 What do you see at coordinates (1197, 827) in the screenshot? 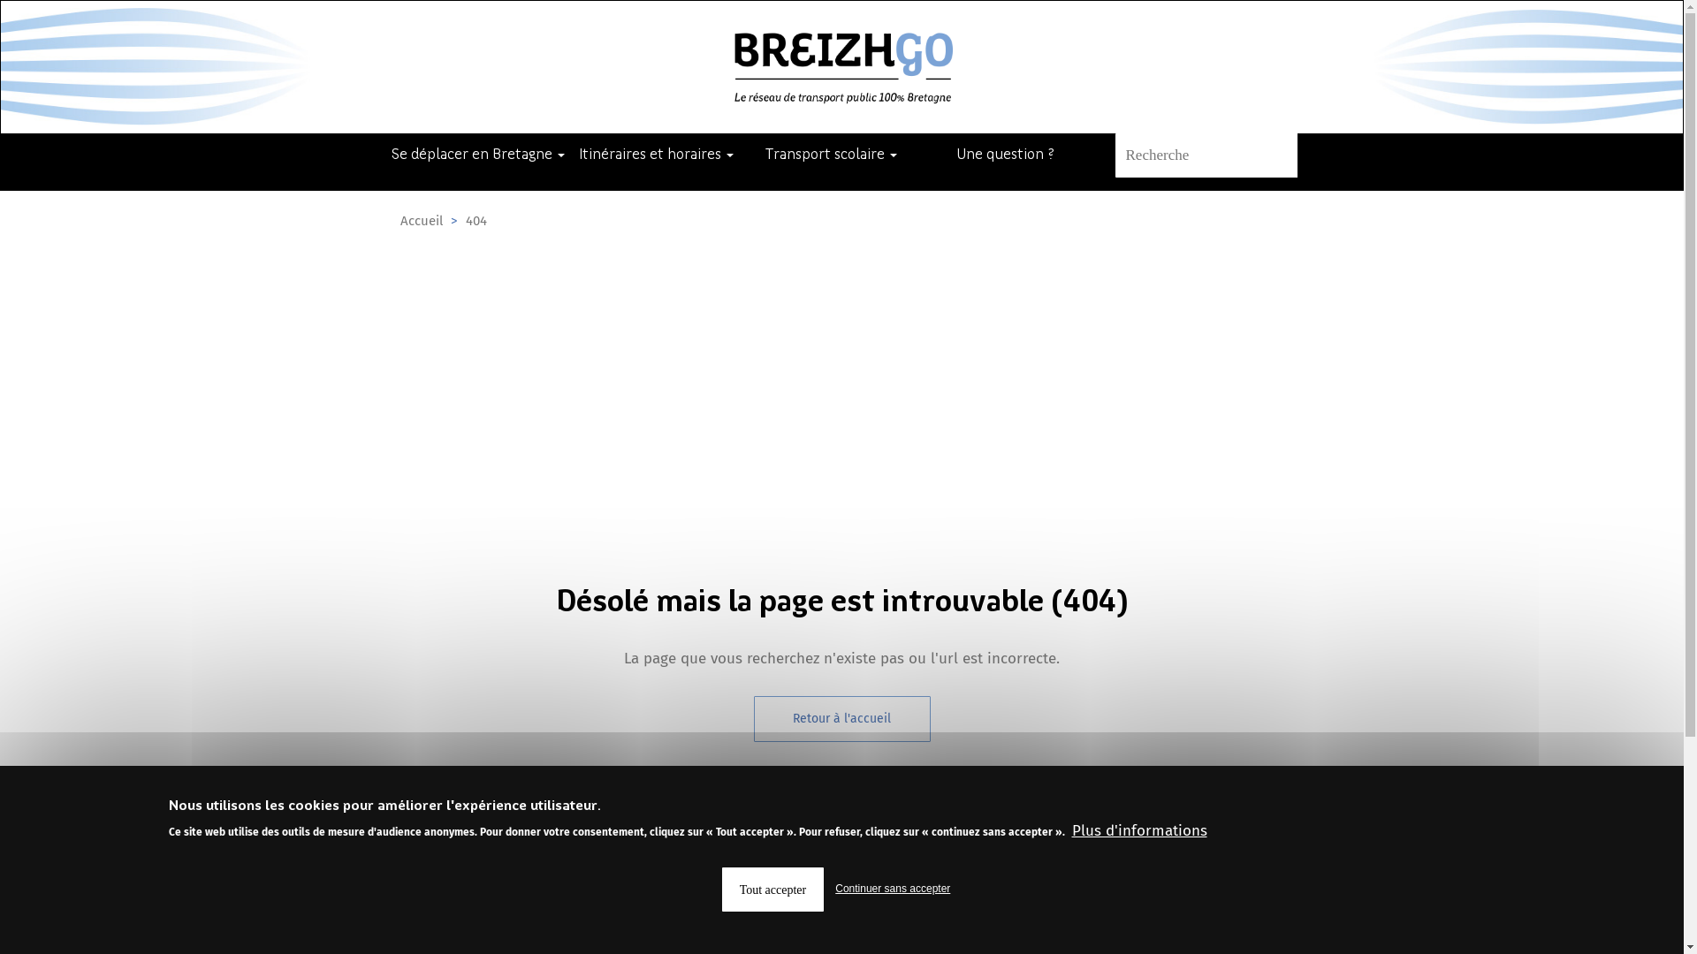
I see `Une question ?` at bounding box center [1197, 827].